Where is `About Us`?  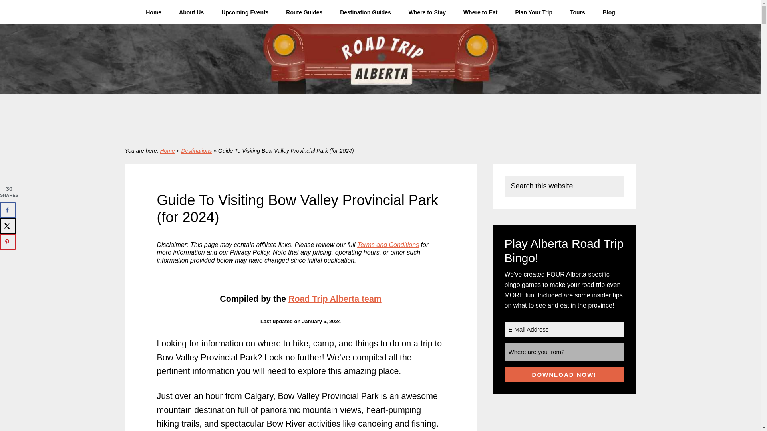 About Us is located at coordinates (191, 12).